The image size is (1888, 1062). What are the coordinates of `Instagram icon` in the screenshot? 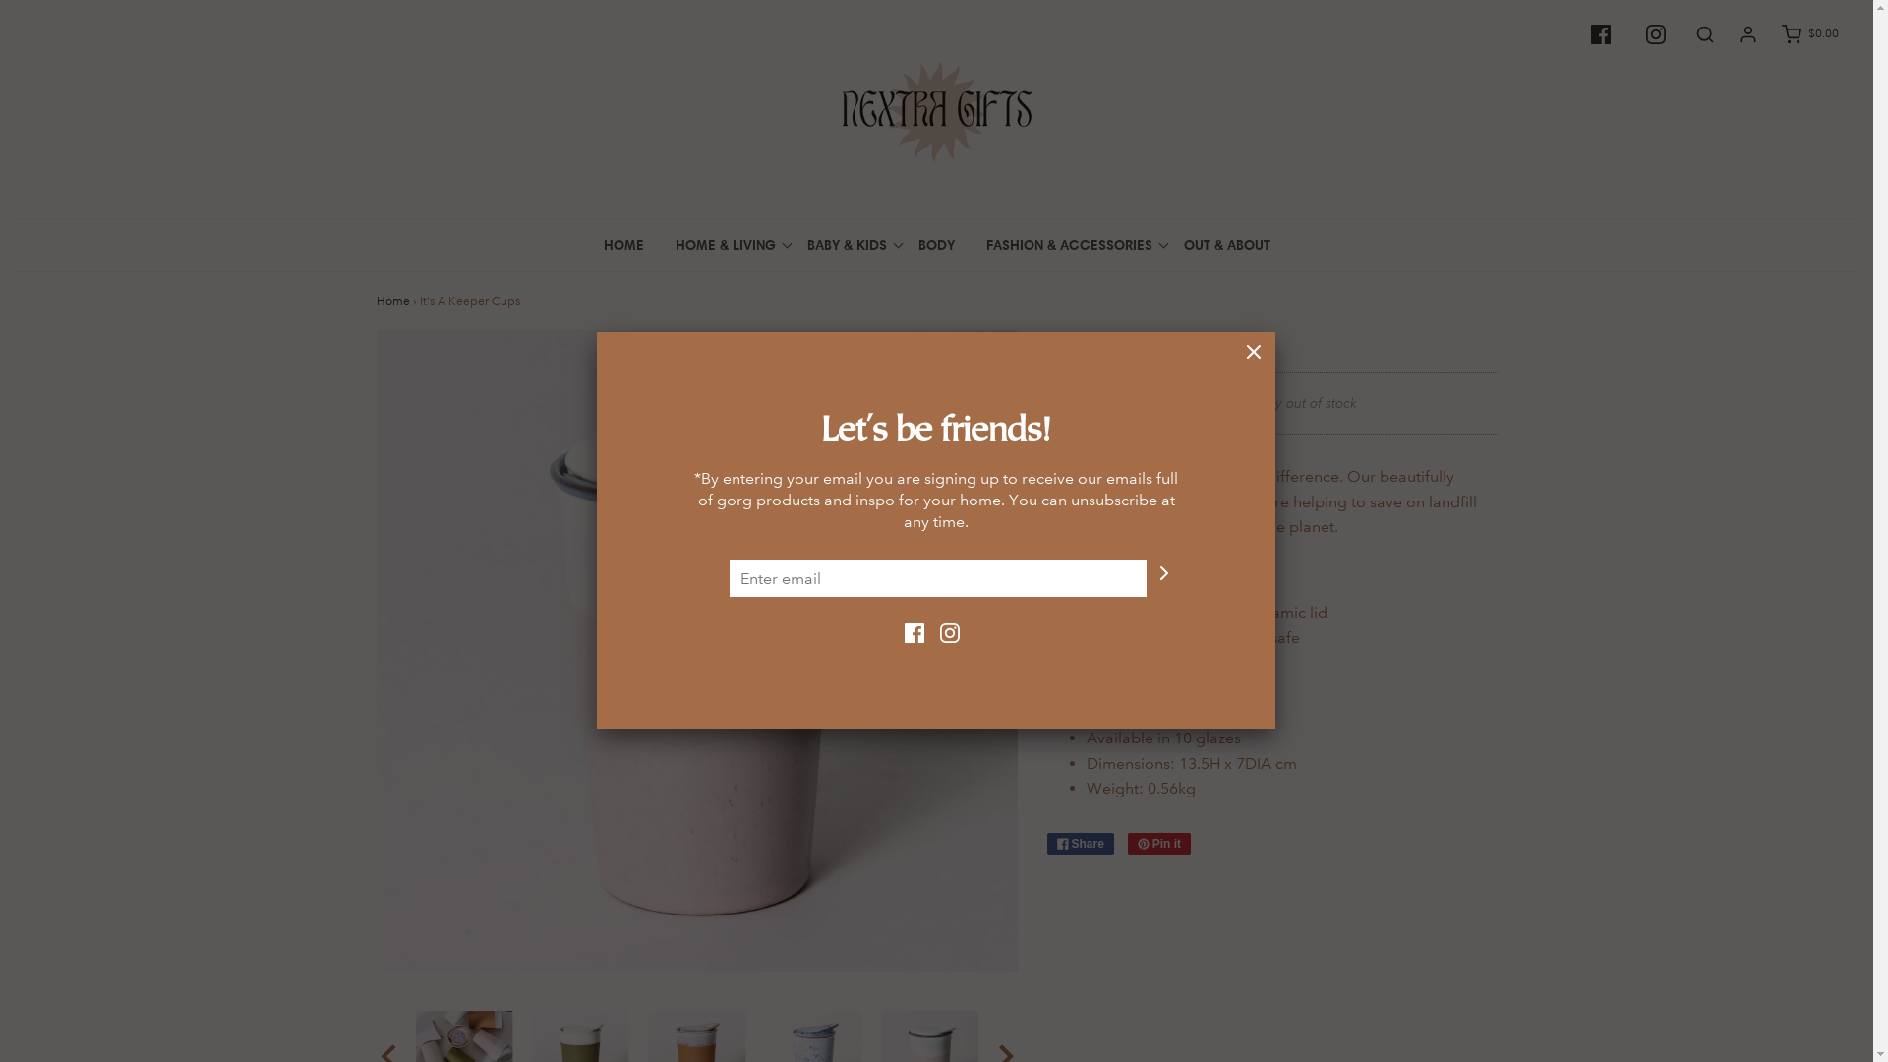 It's located at (1646, 37).